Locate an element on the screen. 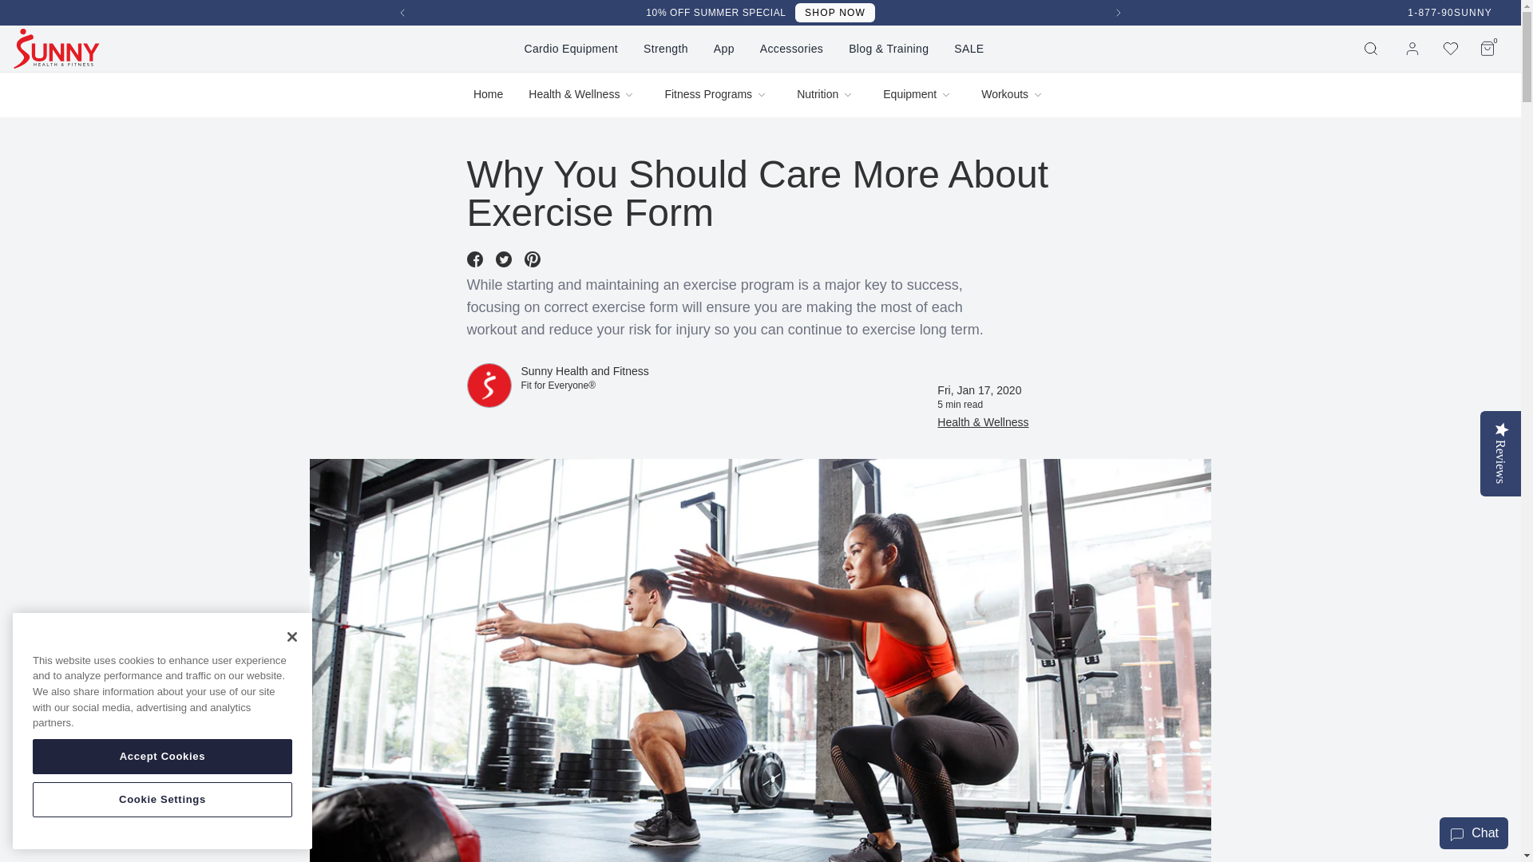 The height and width of the screenshot is (862, 1533). Sunny Health and Fitness is located at coordinates (570, 48).